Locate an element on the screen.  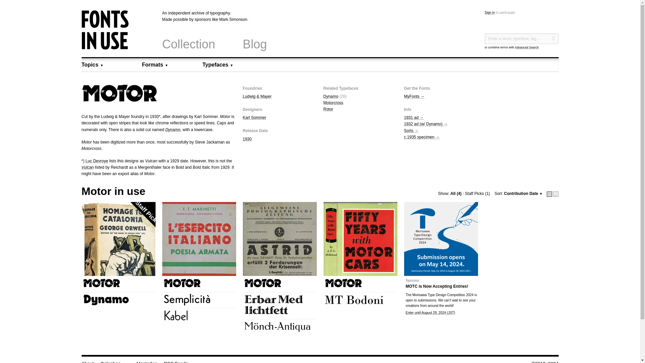
Fonts in Use is located at coordinates (105, 48).